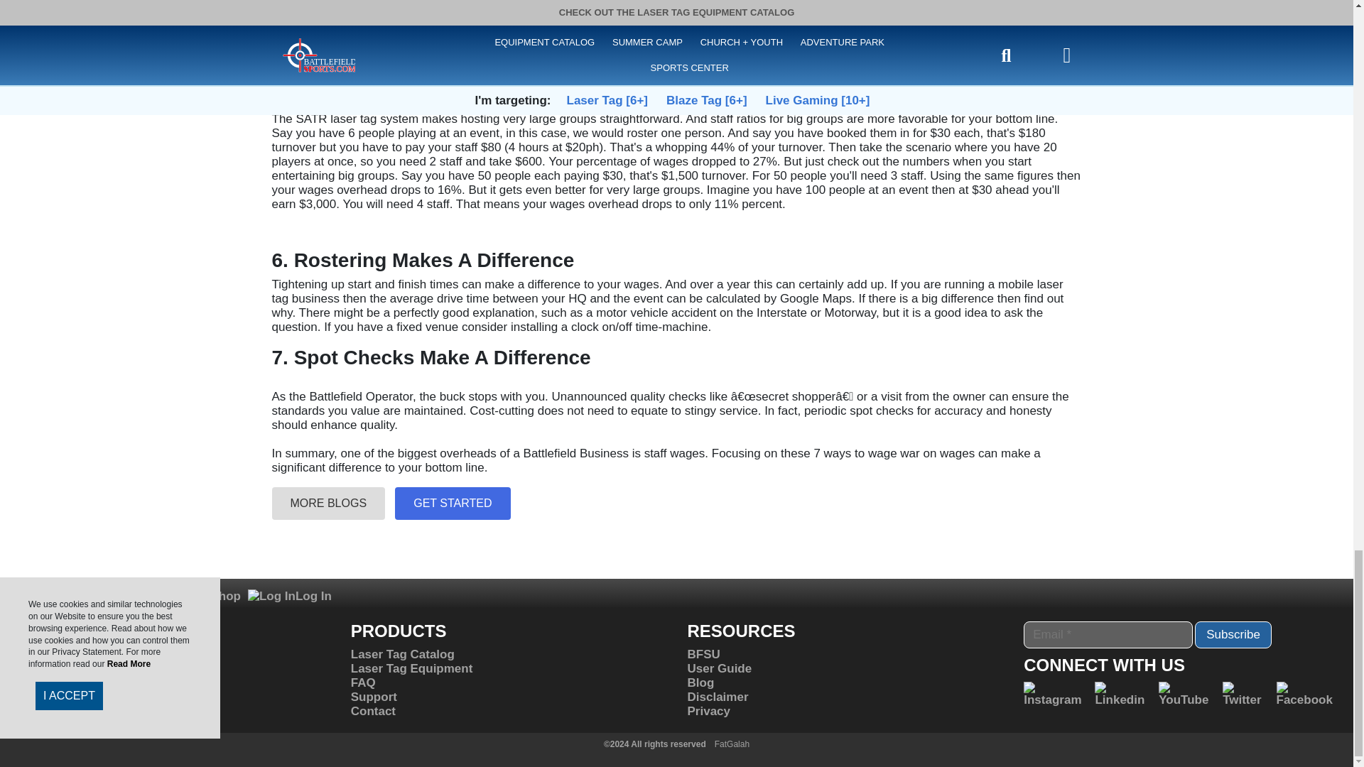 The width and height of the screenshot is (1364, 767). Describe the element at coordinates (290, 597) in the screenshot. I see `Log In` at that location.